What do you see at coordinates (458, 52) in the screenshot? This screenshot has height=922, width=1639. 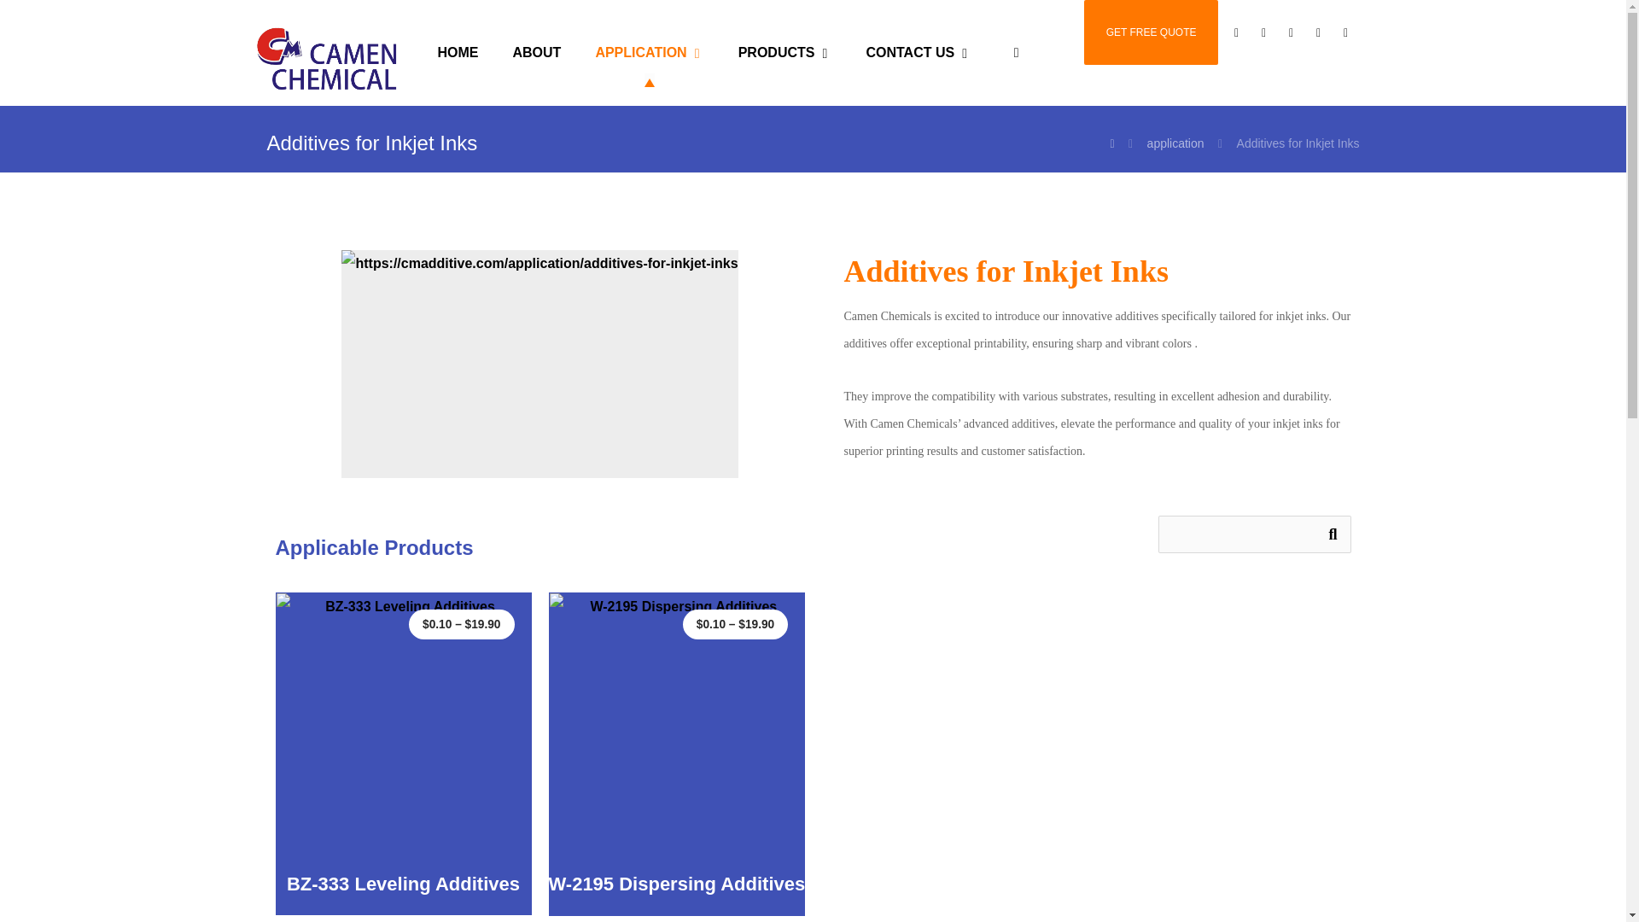 I see `HOME` at bounding box center [458, 52].